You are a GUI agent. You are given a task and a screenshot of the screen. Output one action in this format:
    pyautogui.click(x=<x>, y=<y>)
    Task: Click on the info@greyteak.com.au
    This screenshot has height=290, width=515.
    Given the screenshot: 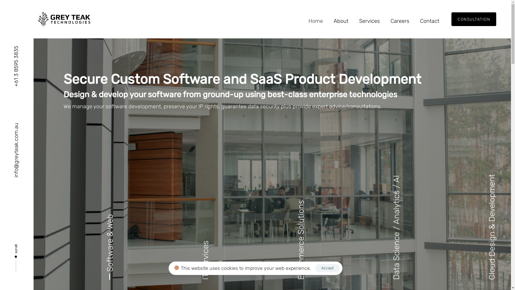 What is the action you would take?
    pyautogui.click(x=16, y=150)
    